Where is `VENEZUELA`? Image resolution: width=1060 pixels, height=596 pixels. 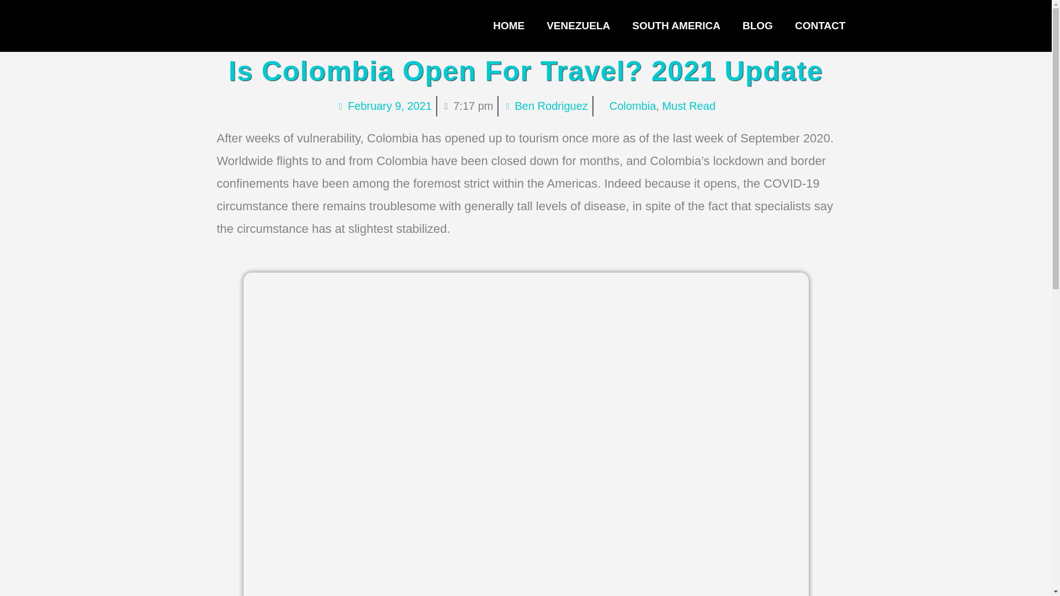 VENEZUELA is located at coordinates (578, 25).